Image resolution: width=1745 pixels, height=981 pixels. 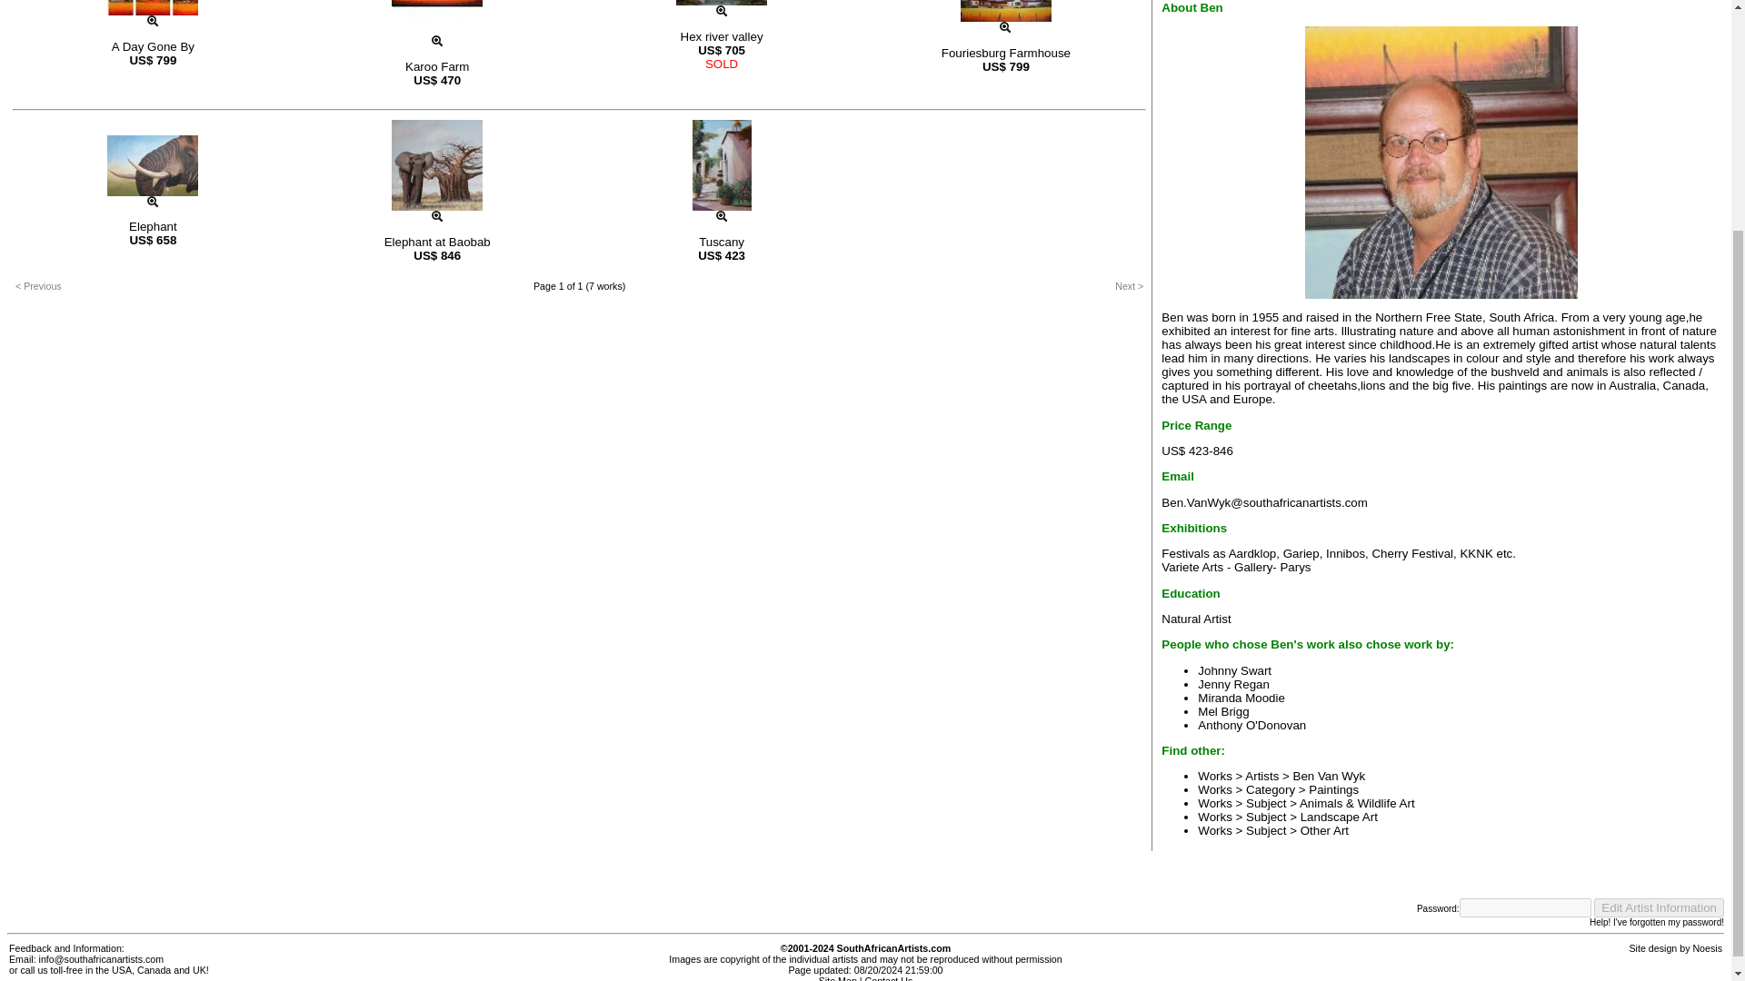 What do you see at coordinates (153, 47) in the screenshot?
I see `A Day Gone By` at bounding box center [153, 47].